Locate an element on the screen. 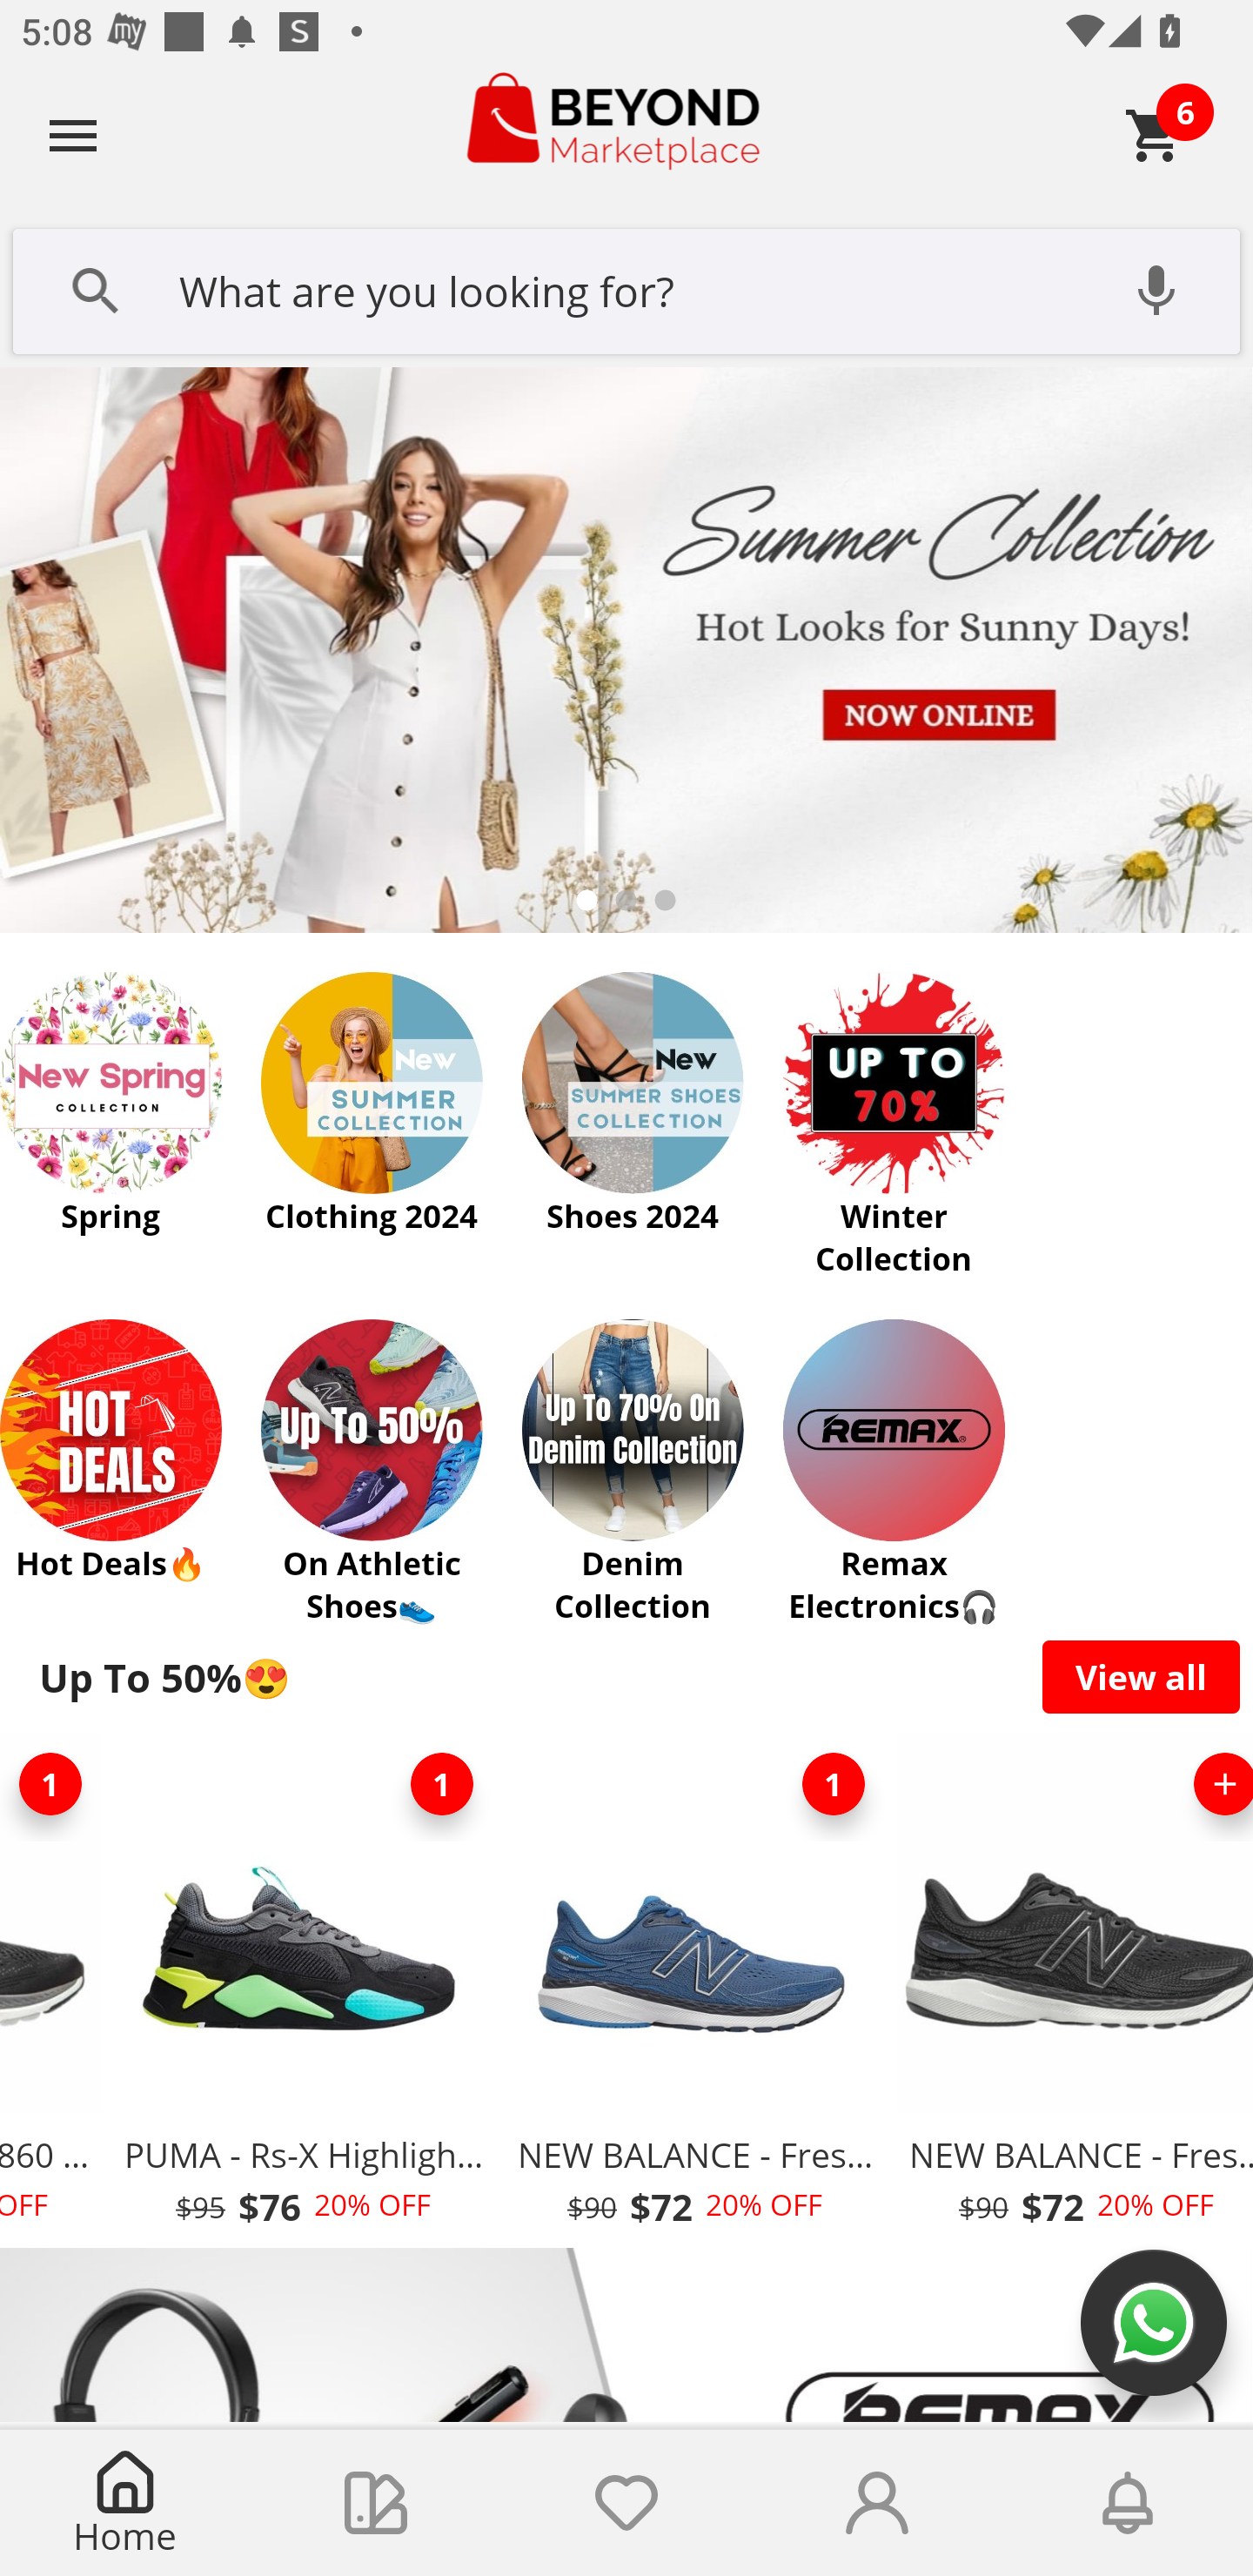 The width and height of the screenshot is (1253, 2576). View all is located at coordinates (1142, 1676).